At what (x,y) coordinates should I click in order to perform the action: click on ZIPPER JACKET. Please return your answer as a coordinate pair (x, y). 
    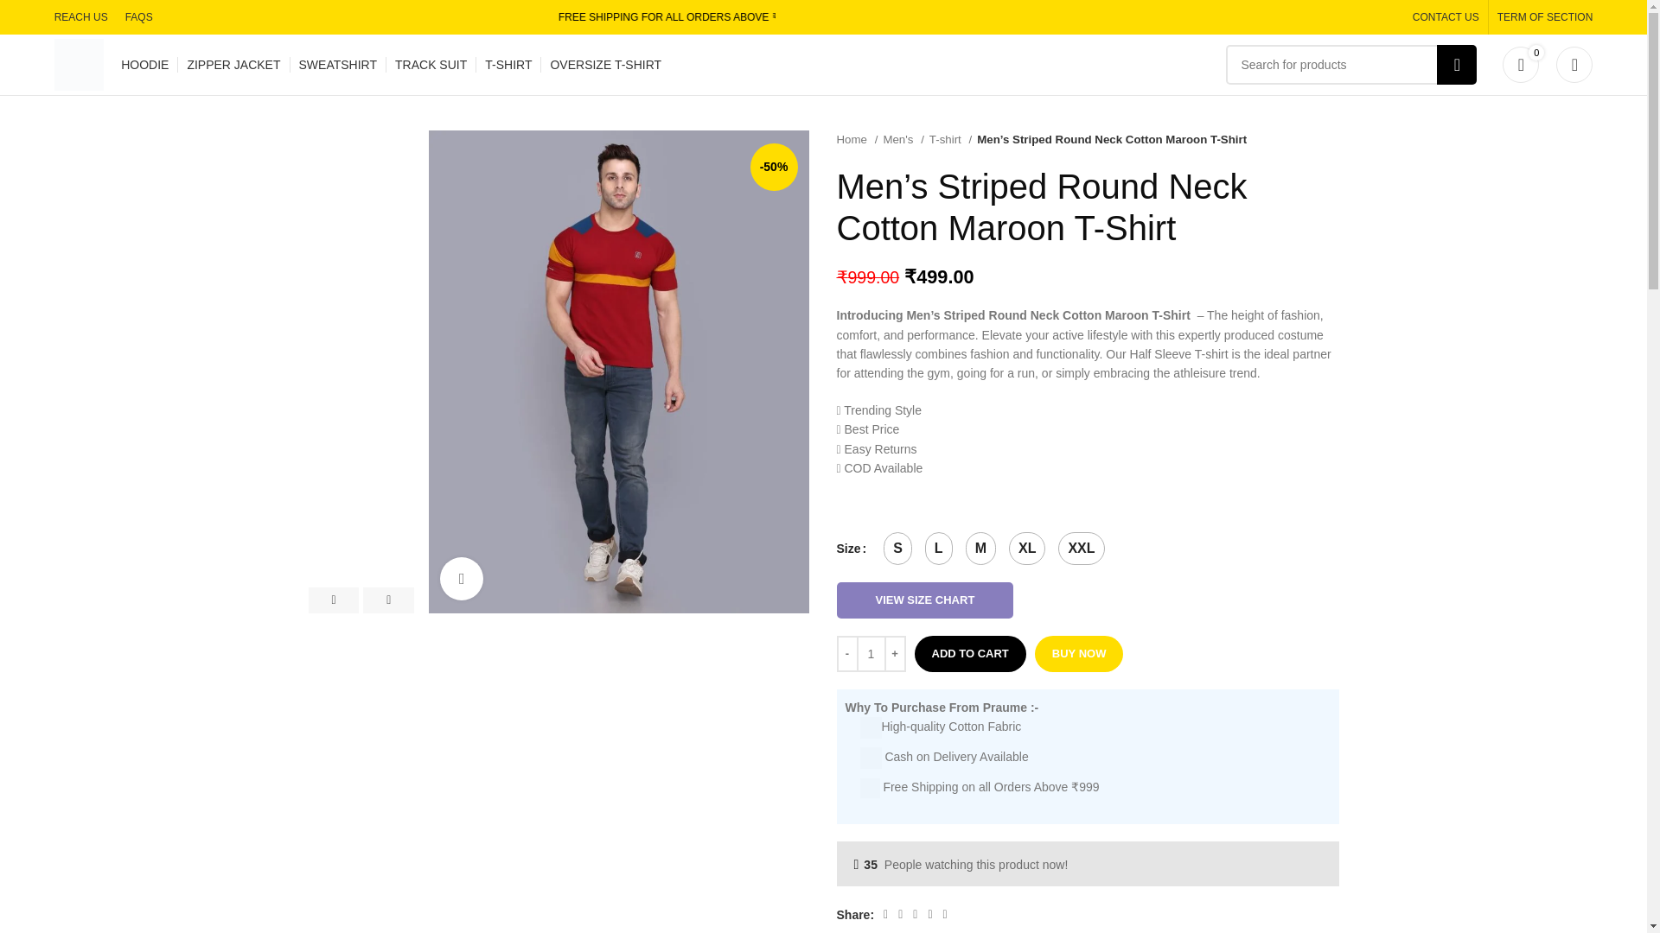
    Looking at the image, I should click on (233, 65).